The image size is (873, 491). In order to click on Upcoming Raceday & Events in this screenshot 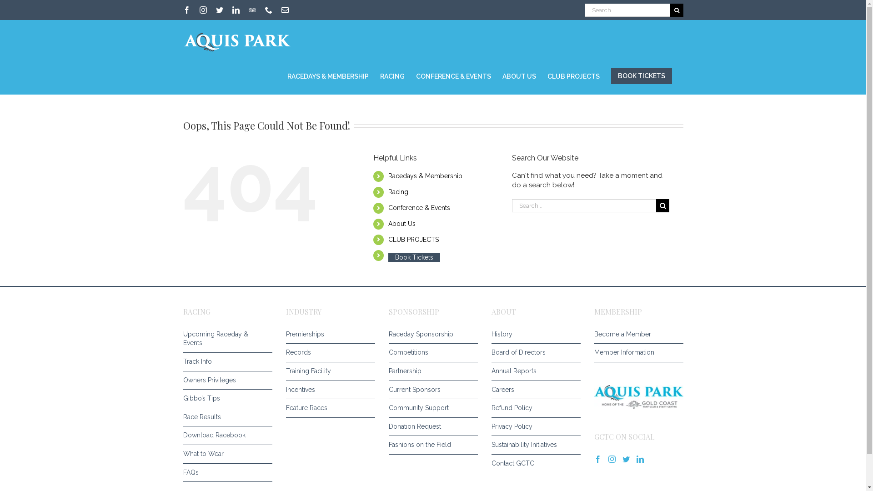, I will do `click(225, 339)`.